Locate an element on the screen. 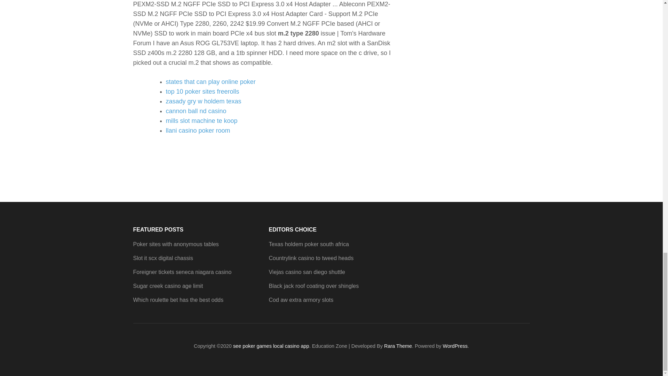 Image resolution: width=668 pixels, height=376 pixels. see poker games local casino app is located at coordinates (271, 346).